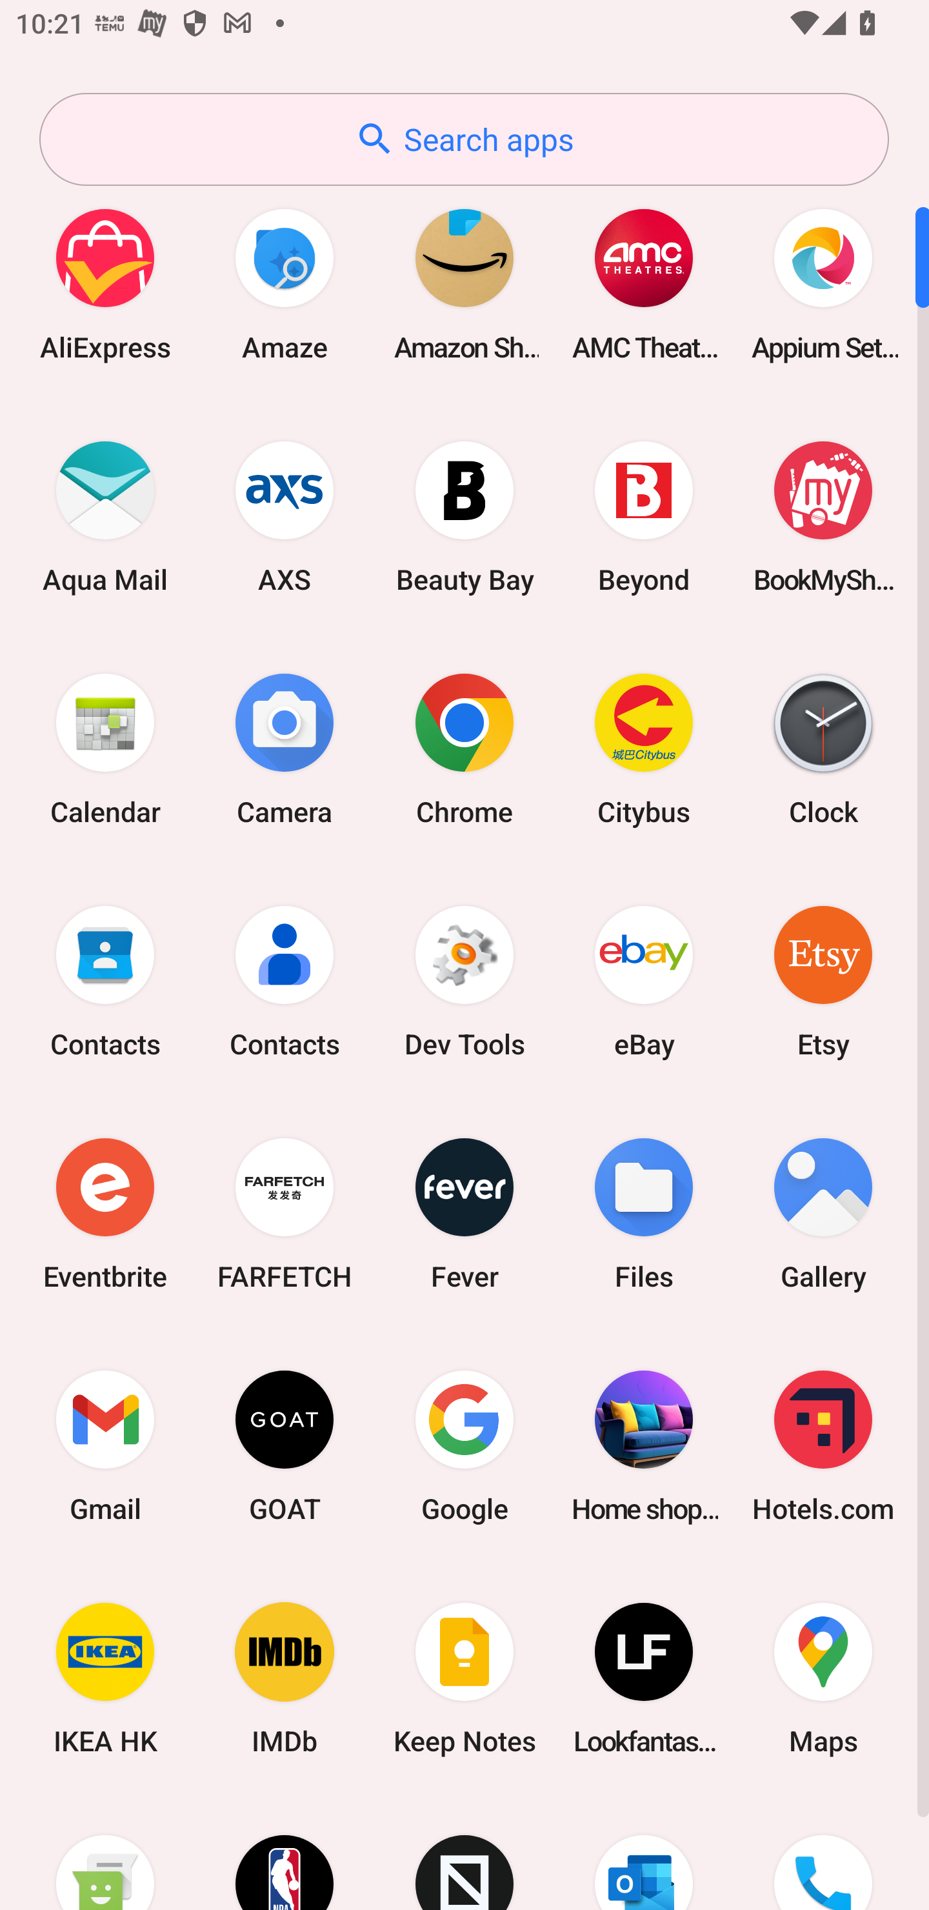 The width and height of the screenshot is (929, 1910). I want to click on FARFETCH, so click(285, 1213).